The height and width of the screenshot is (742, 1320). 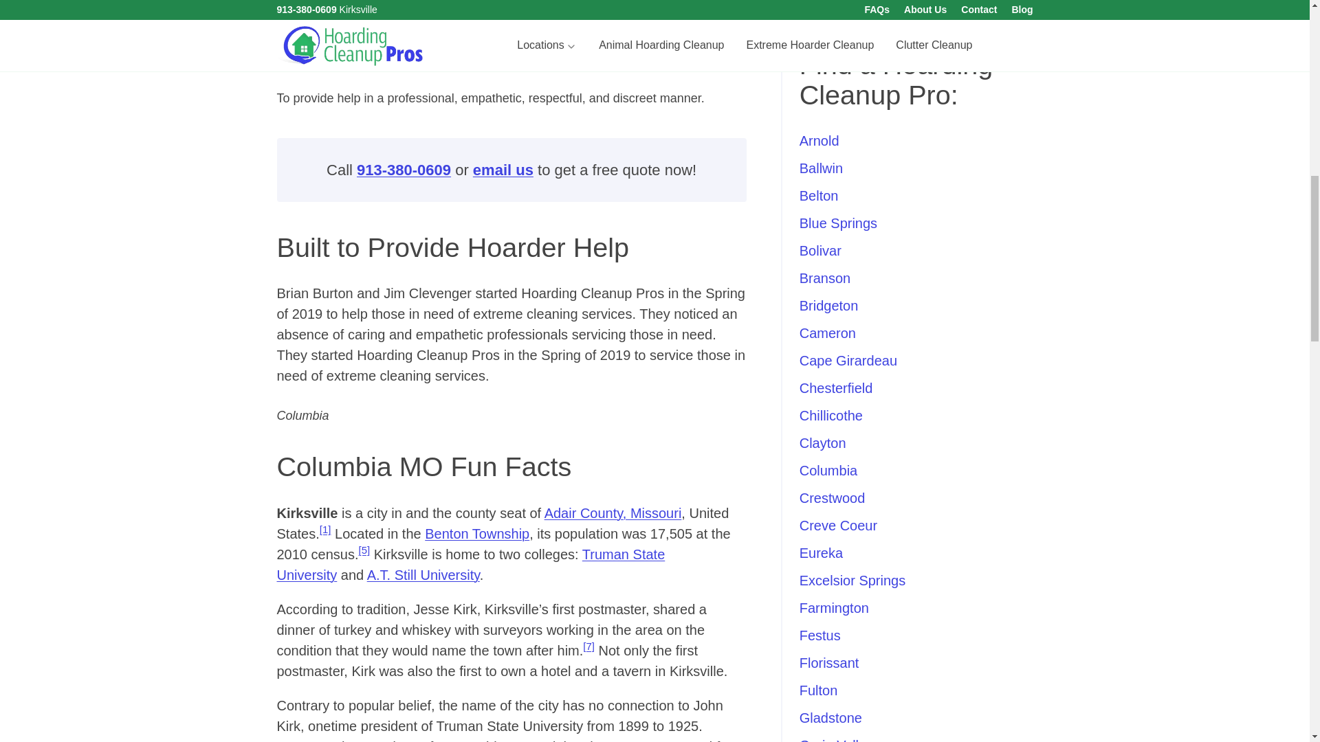 What do you see at coordinates (613, 513) in the screenshot?
I see `Adair County, Missouri` at bounding box center [613, 513].